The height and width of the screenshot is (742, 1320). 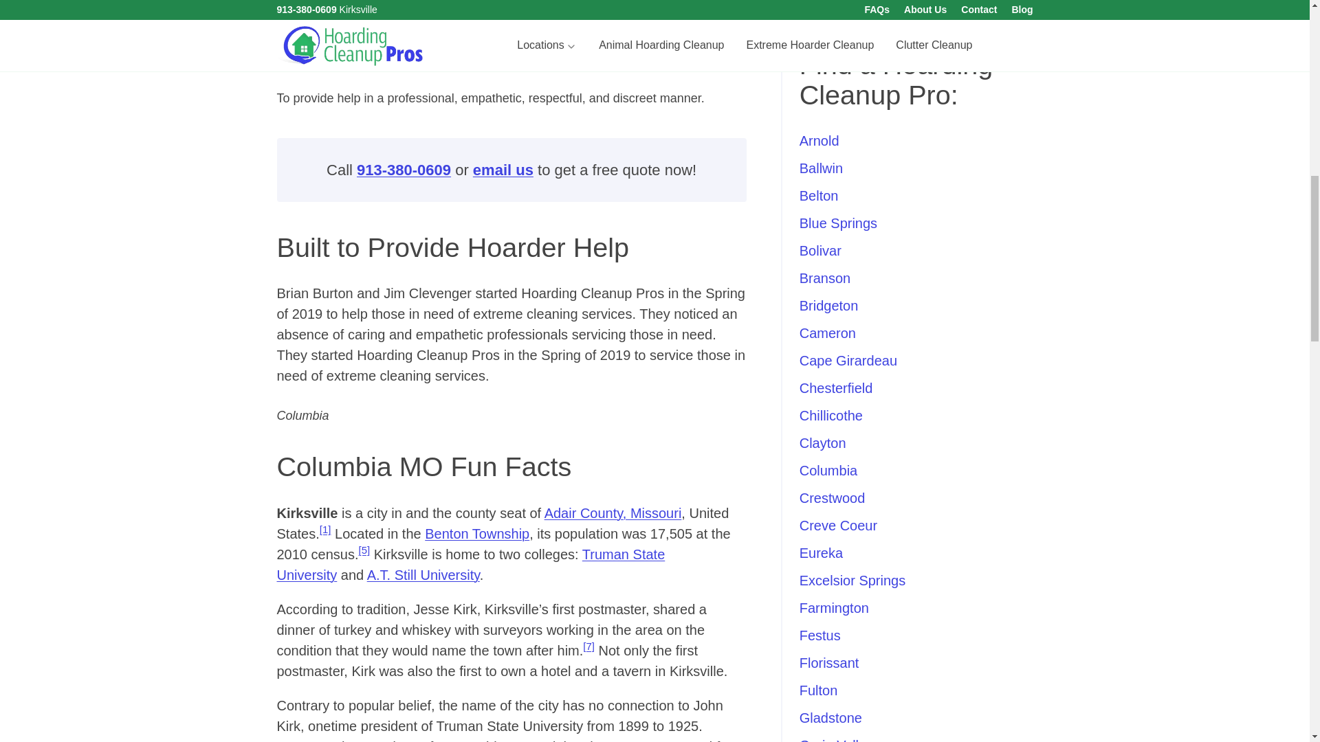 What do you see at coordinates (613, 513) in the screenshot?
I see `Adair County, Missouri` at bounding box center [613, 513].